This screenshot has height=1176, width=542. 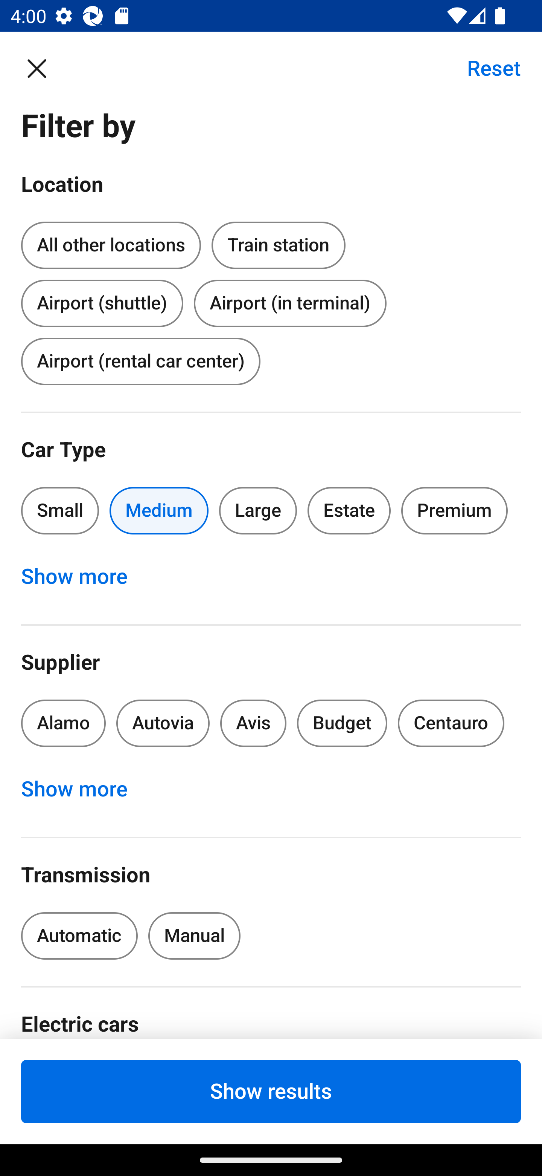 I want to click on Train station, so click(x=278, y=243).